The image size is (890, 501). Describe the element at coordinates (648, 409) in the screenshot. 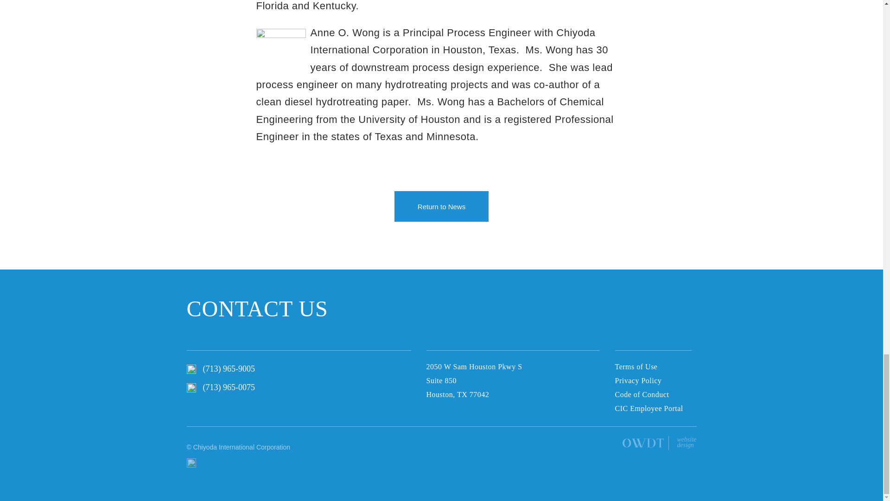

I see `Privacy Policy` at that location.